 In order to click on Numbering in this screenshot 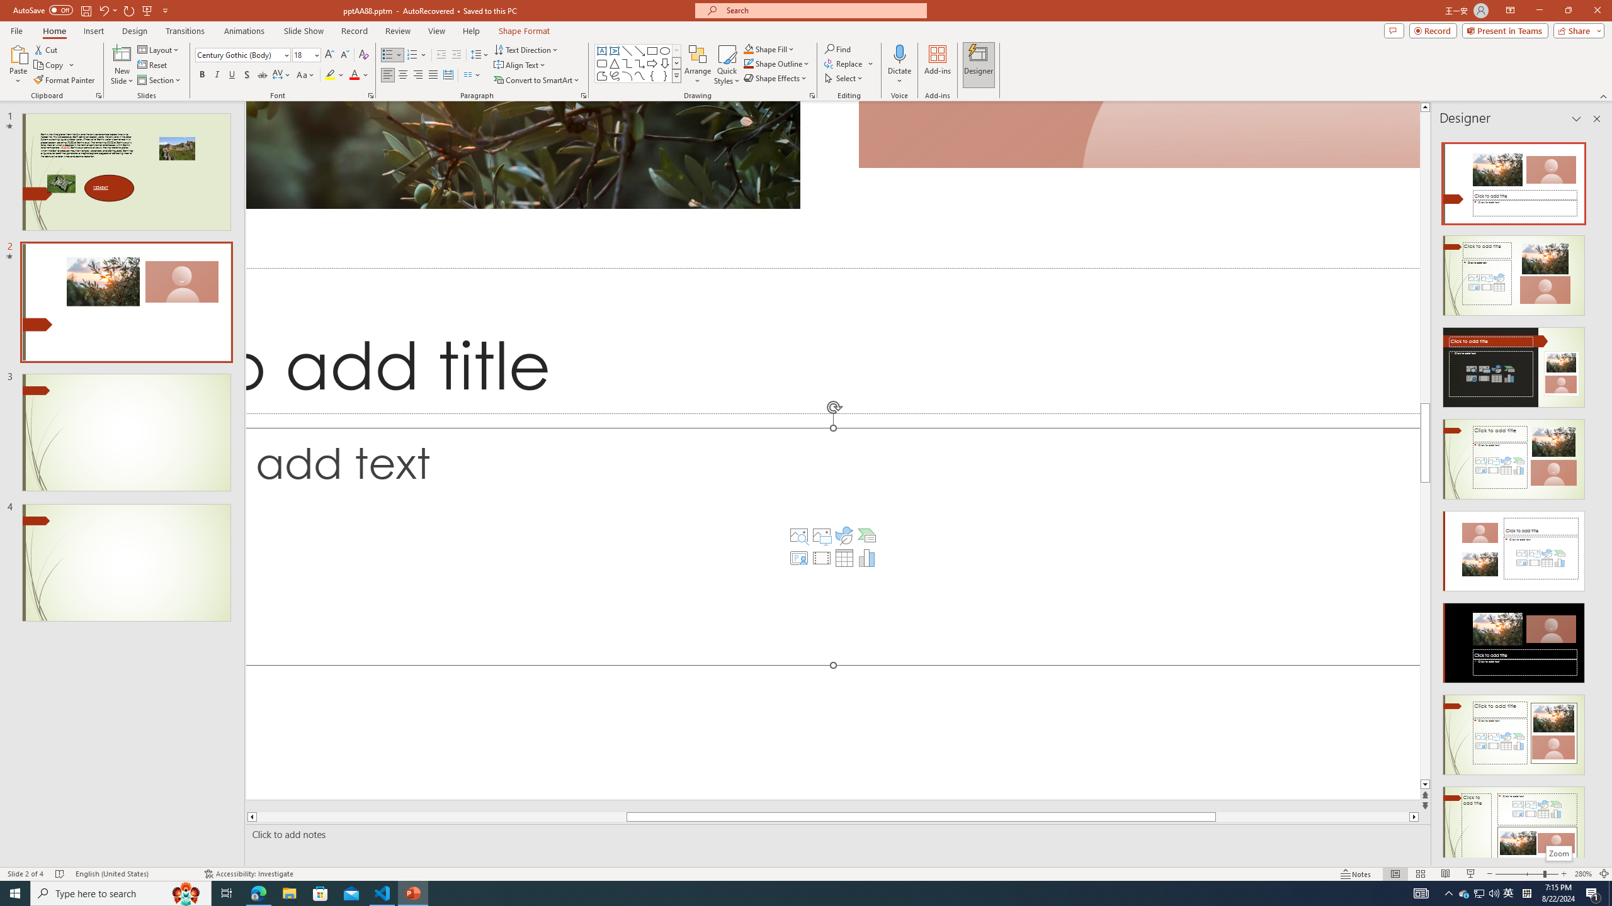, I will do `click(417, 55)`.